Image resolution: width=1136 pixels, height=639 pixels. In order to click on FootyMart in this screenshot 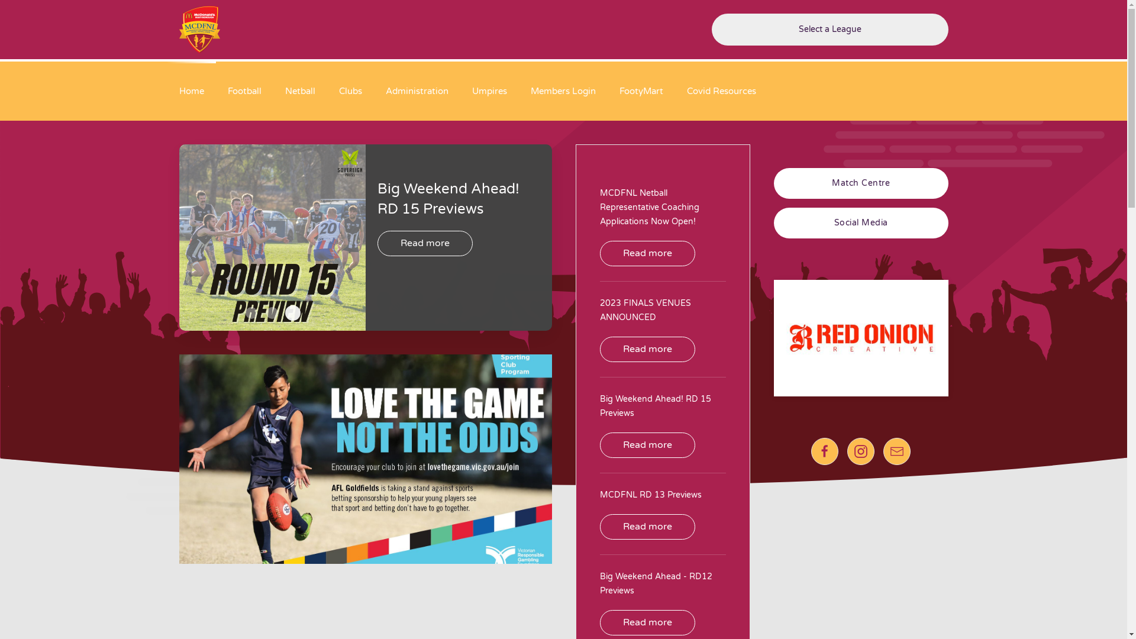, I will do `click(641, 91)`.